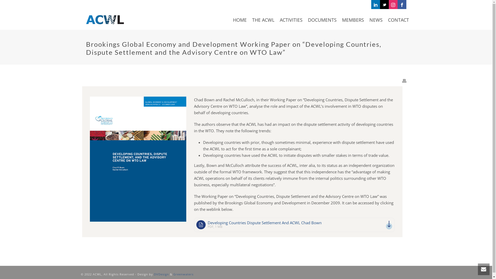 The image size is (496, 279). What do you see at coordinates (322, 19) in the screenshot?
I see `DOCUMENTS` at bounding box center [322, 19].